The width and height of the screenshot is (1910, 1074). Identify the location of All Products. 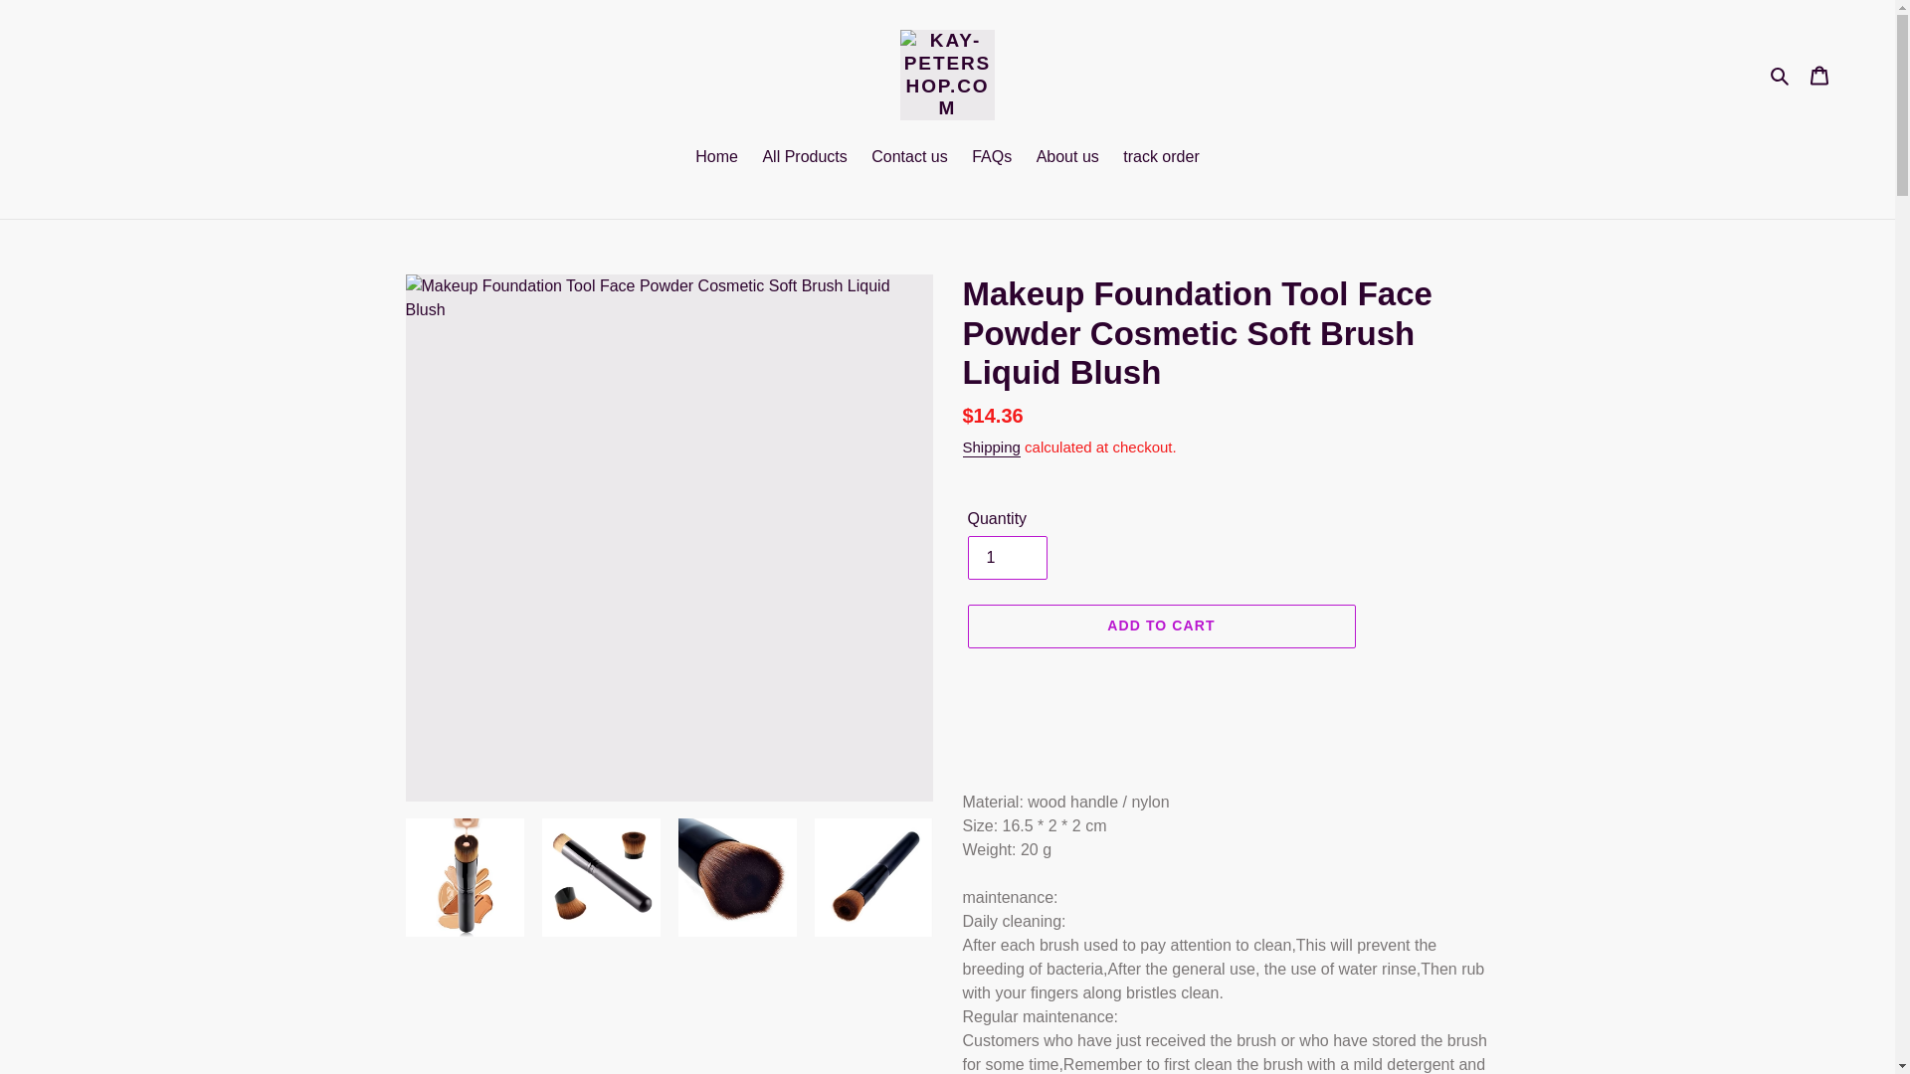
(804, 157).